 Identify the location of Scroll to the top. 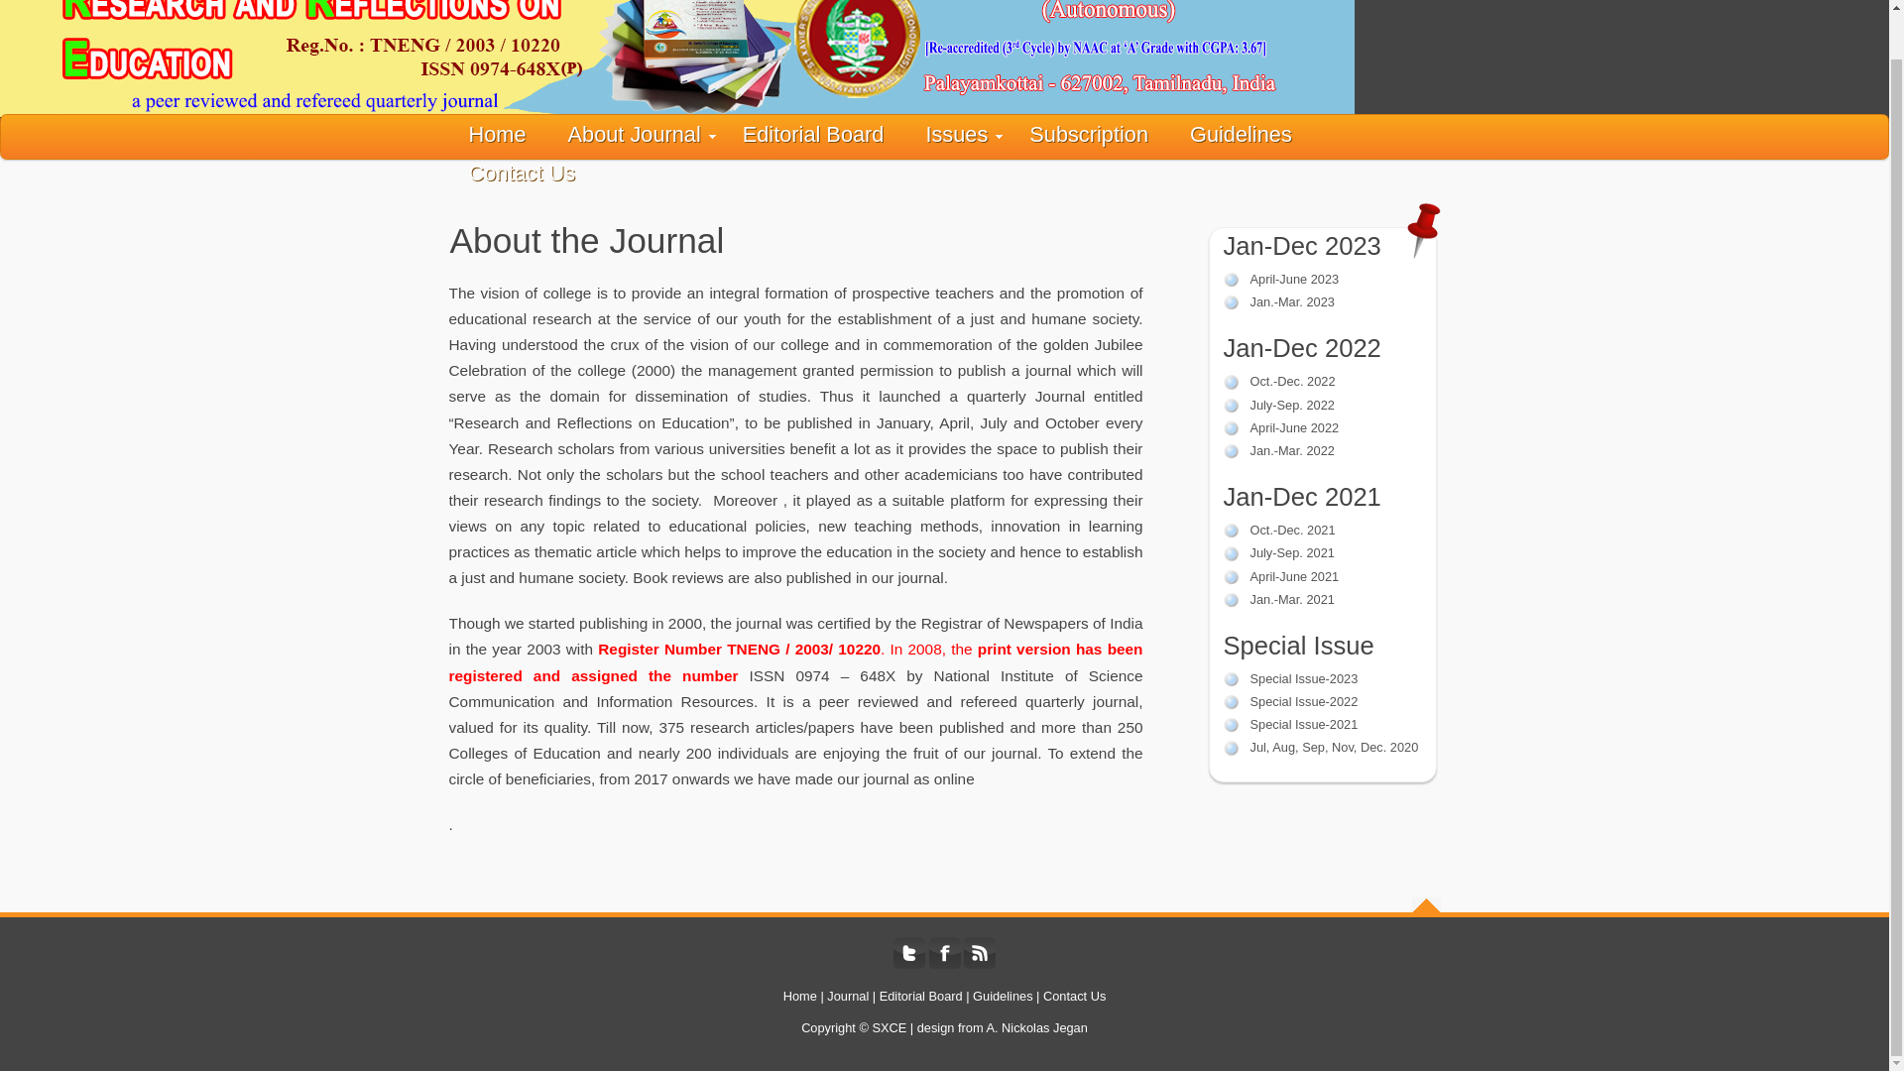
(1426, 906).